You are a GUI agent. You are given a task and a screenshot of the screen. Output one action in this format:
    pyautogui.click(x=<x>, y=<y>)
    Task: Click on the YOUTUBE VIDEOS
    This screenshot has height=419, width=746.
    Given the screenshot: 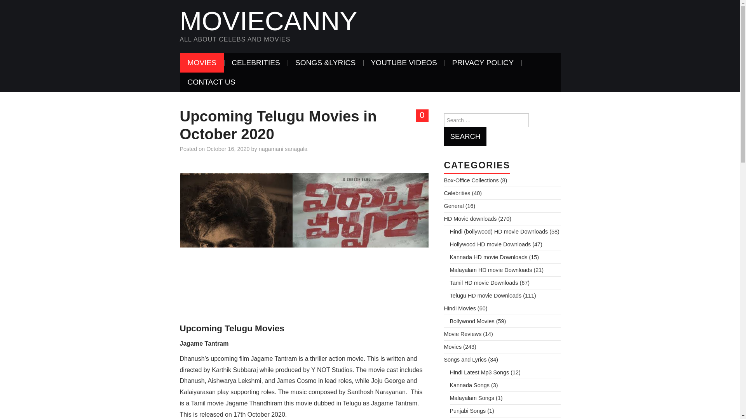 What is the action you would take?
    pyautogui.click(x=403, y=63)
    